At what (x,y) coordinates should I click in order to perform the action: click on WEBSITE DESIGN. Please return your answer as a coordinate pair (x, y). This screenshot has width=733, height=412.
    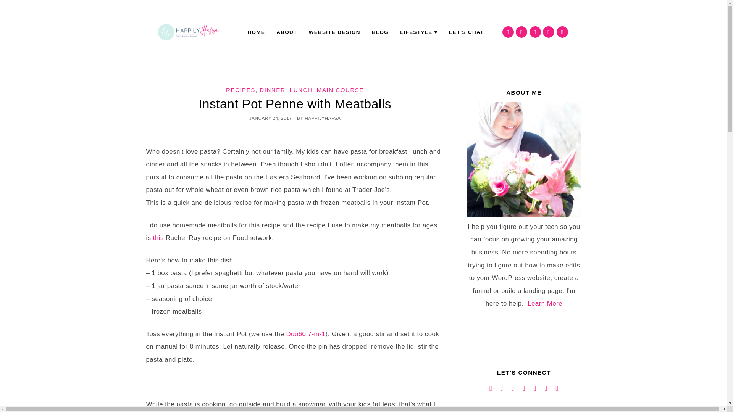
    Looking at the image, I should click on (334, 32).